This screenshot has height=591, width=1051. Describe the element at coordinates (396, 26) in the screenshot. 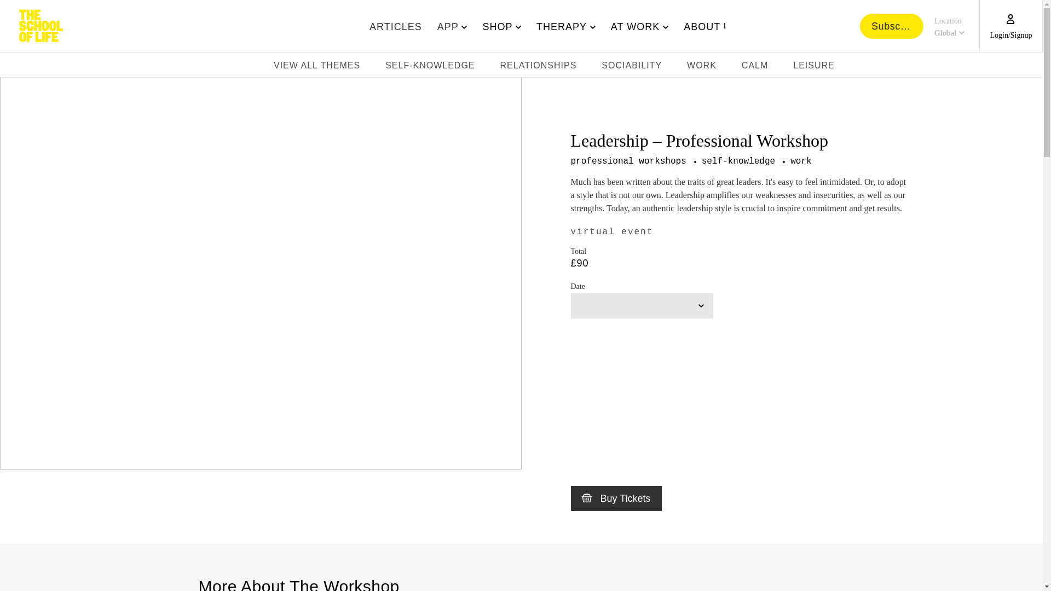

I see `TikTok` at that location.